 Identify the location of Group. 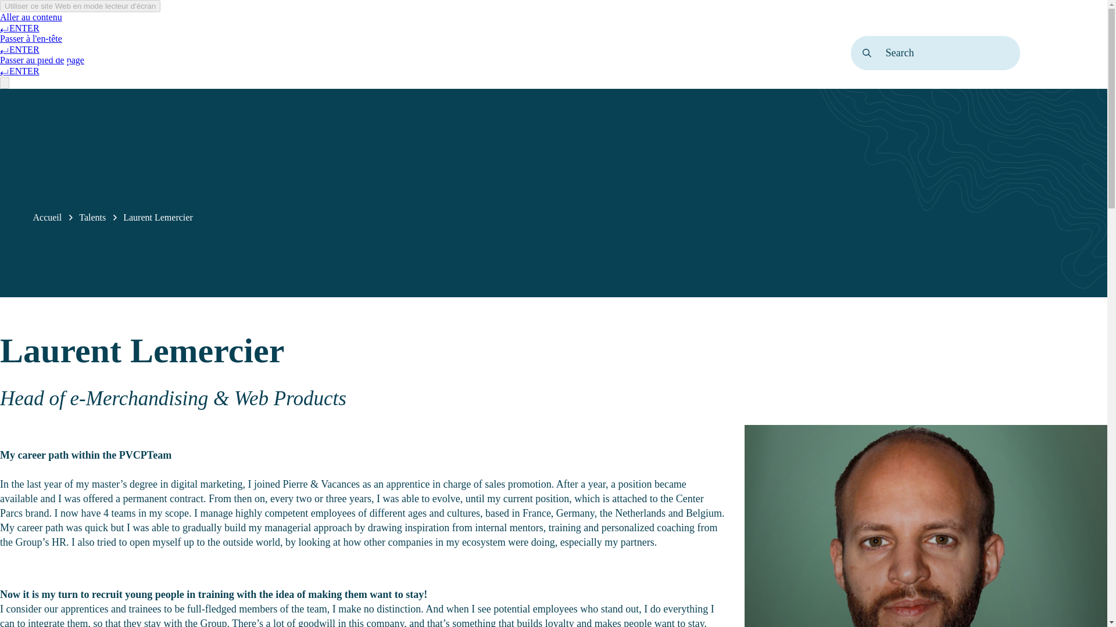
(206, 53).